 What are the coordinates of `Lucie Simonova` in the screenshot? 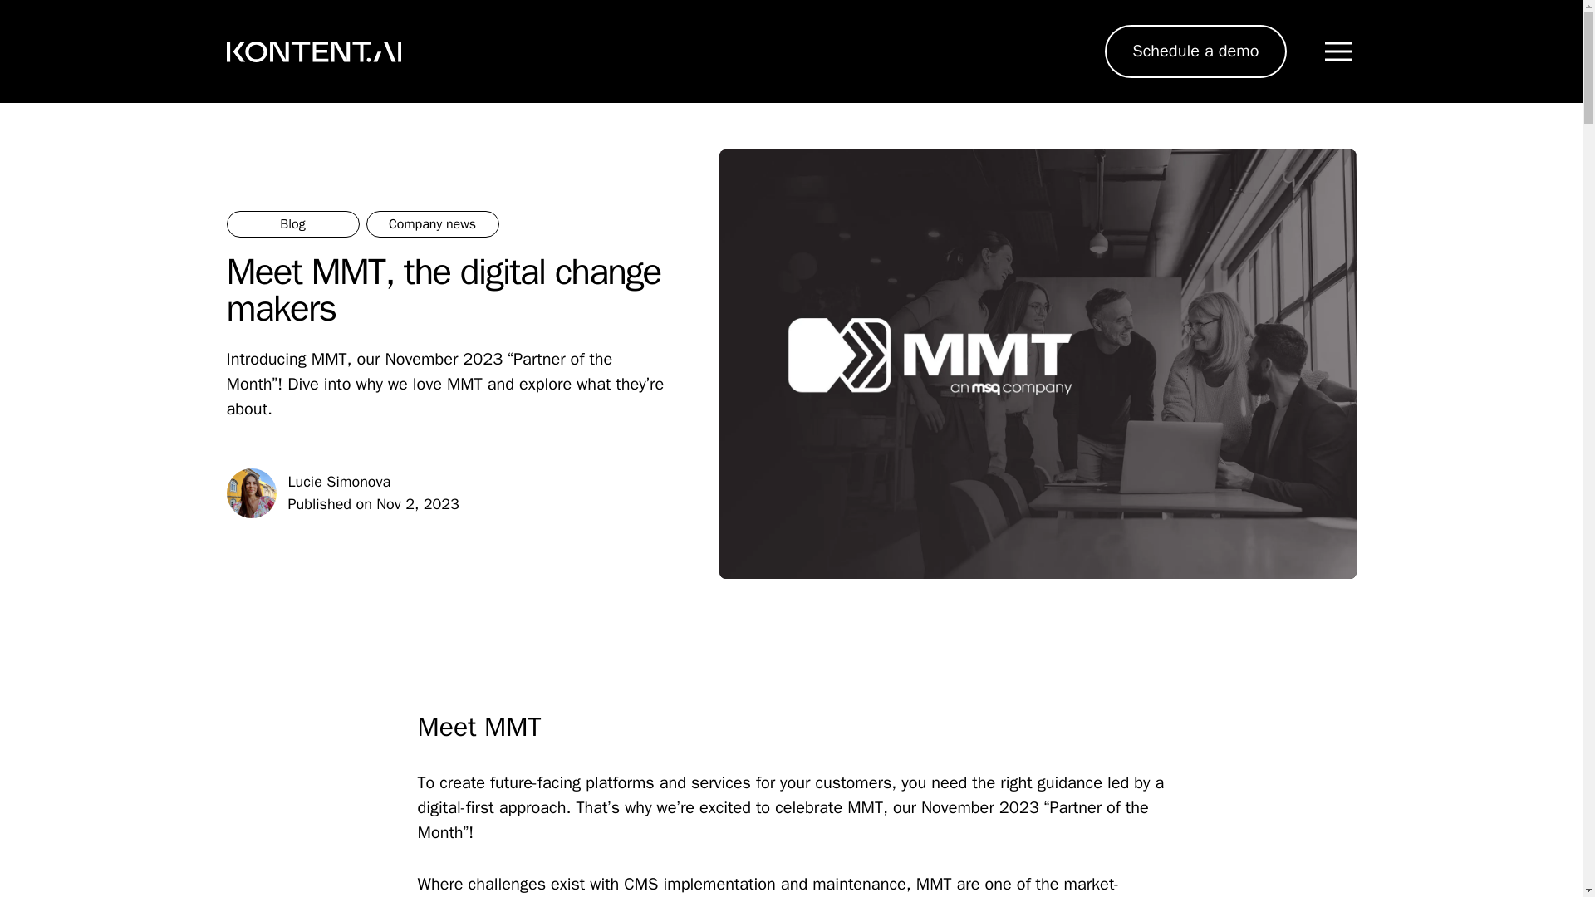 It's located at (339, 482).